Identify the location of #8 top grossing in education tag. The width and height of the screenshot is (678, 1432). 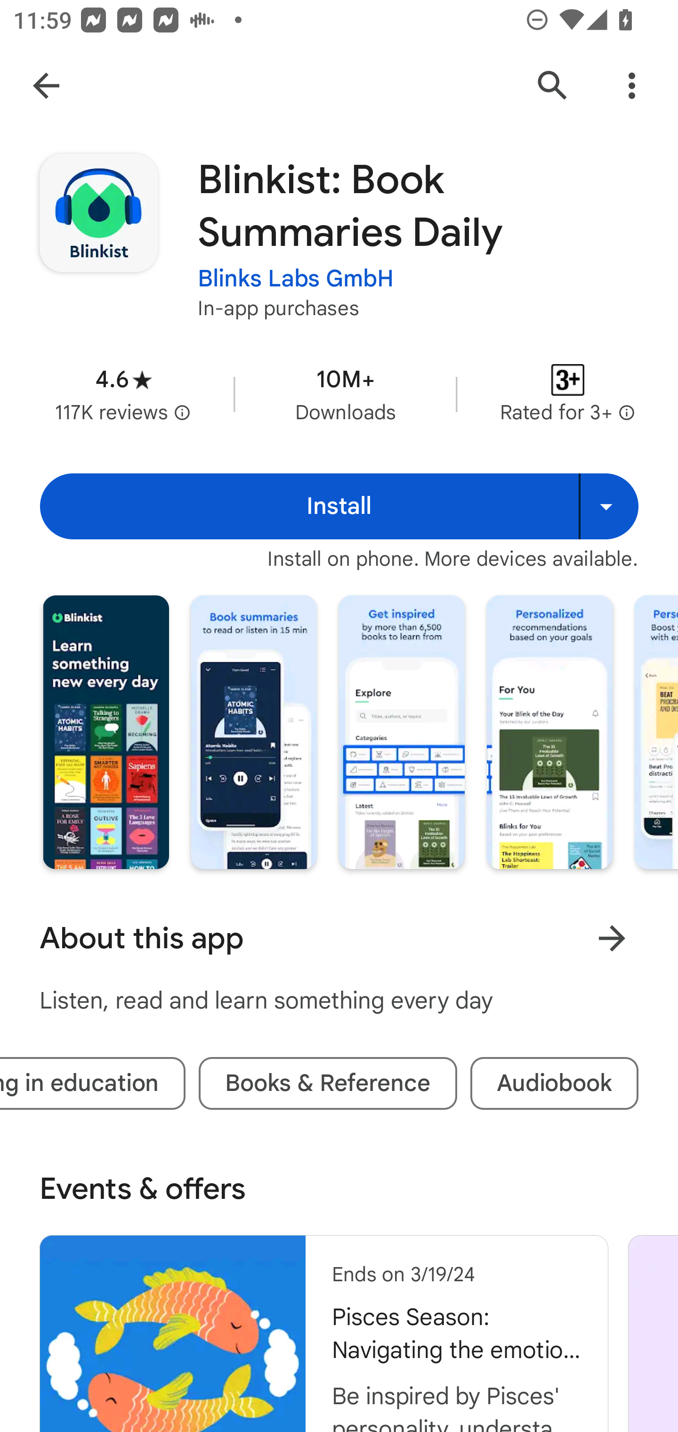
(93, 1083).